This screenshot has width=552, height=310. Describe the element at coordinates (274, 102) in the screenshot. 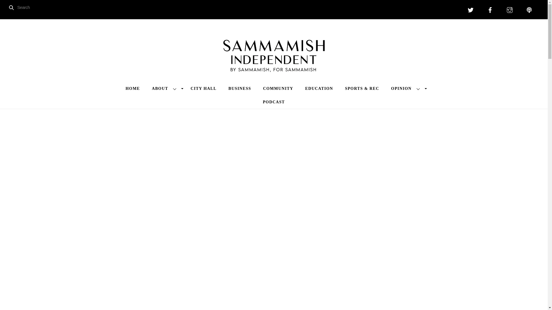

I see `PODCAST` at that location.